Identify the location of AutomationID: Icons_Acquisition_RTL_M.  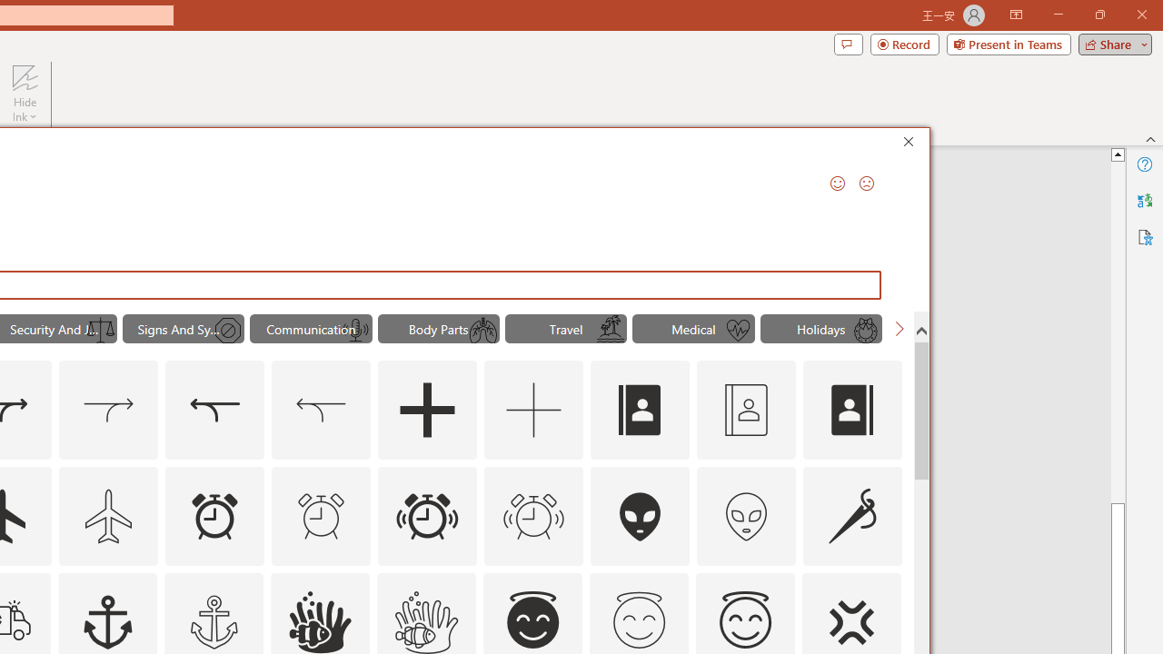
(322, 411).